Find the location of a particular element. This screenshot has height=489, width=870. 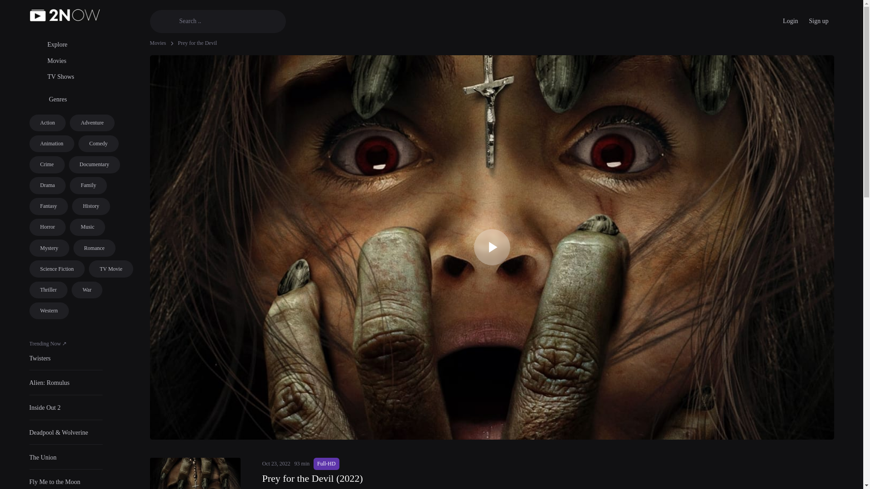

Documentary is located at coordinates (94, 165).